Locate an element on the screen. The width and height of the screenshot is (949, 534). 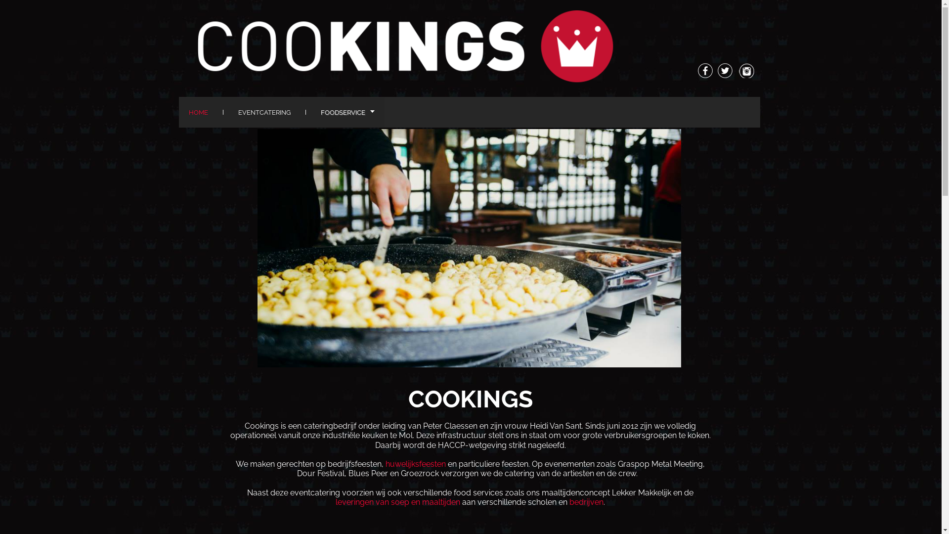
huwelijksfeesten is located at coordinates (416, 464).